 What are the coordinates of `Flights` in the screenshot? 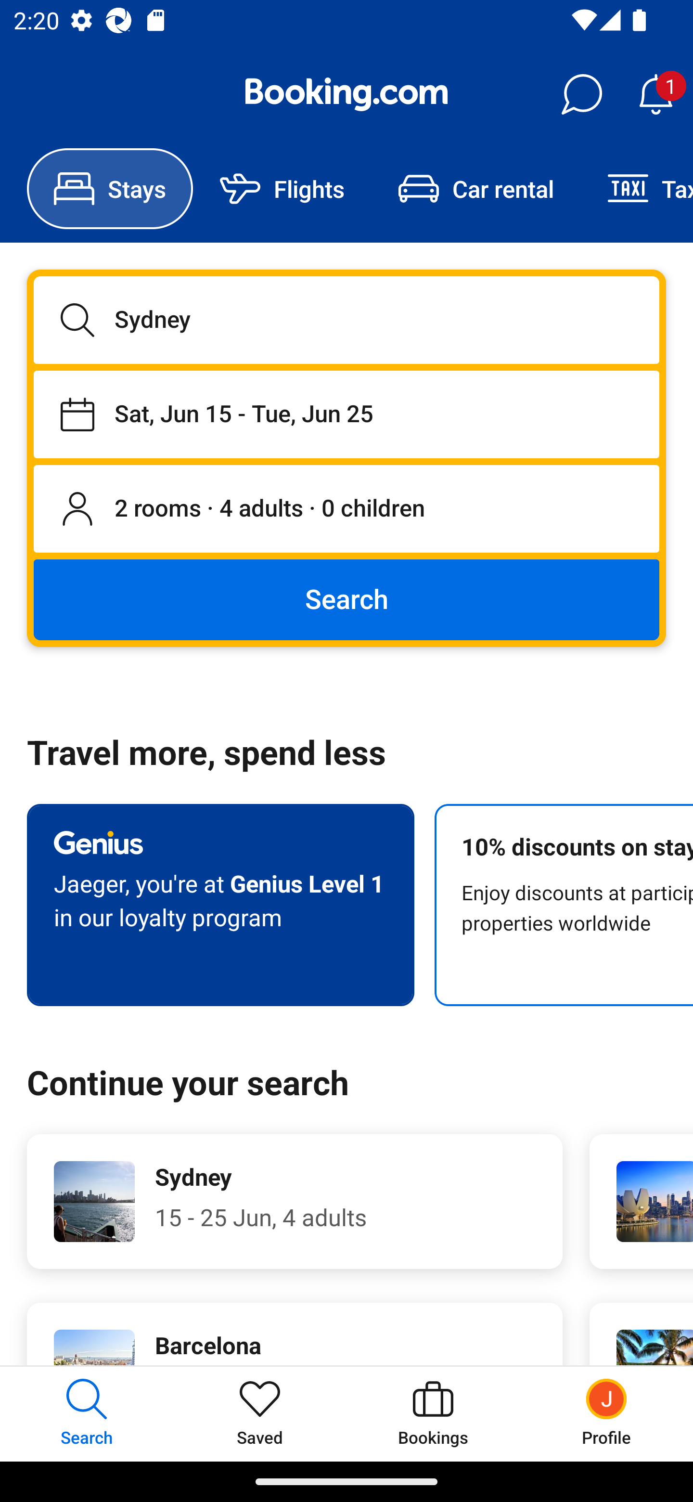 It's located at (282, 189).